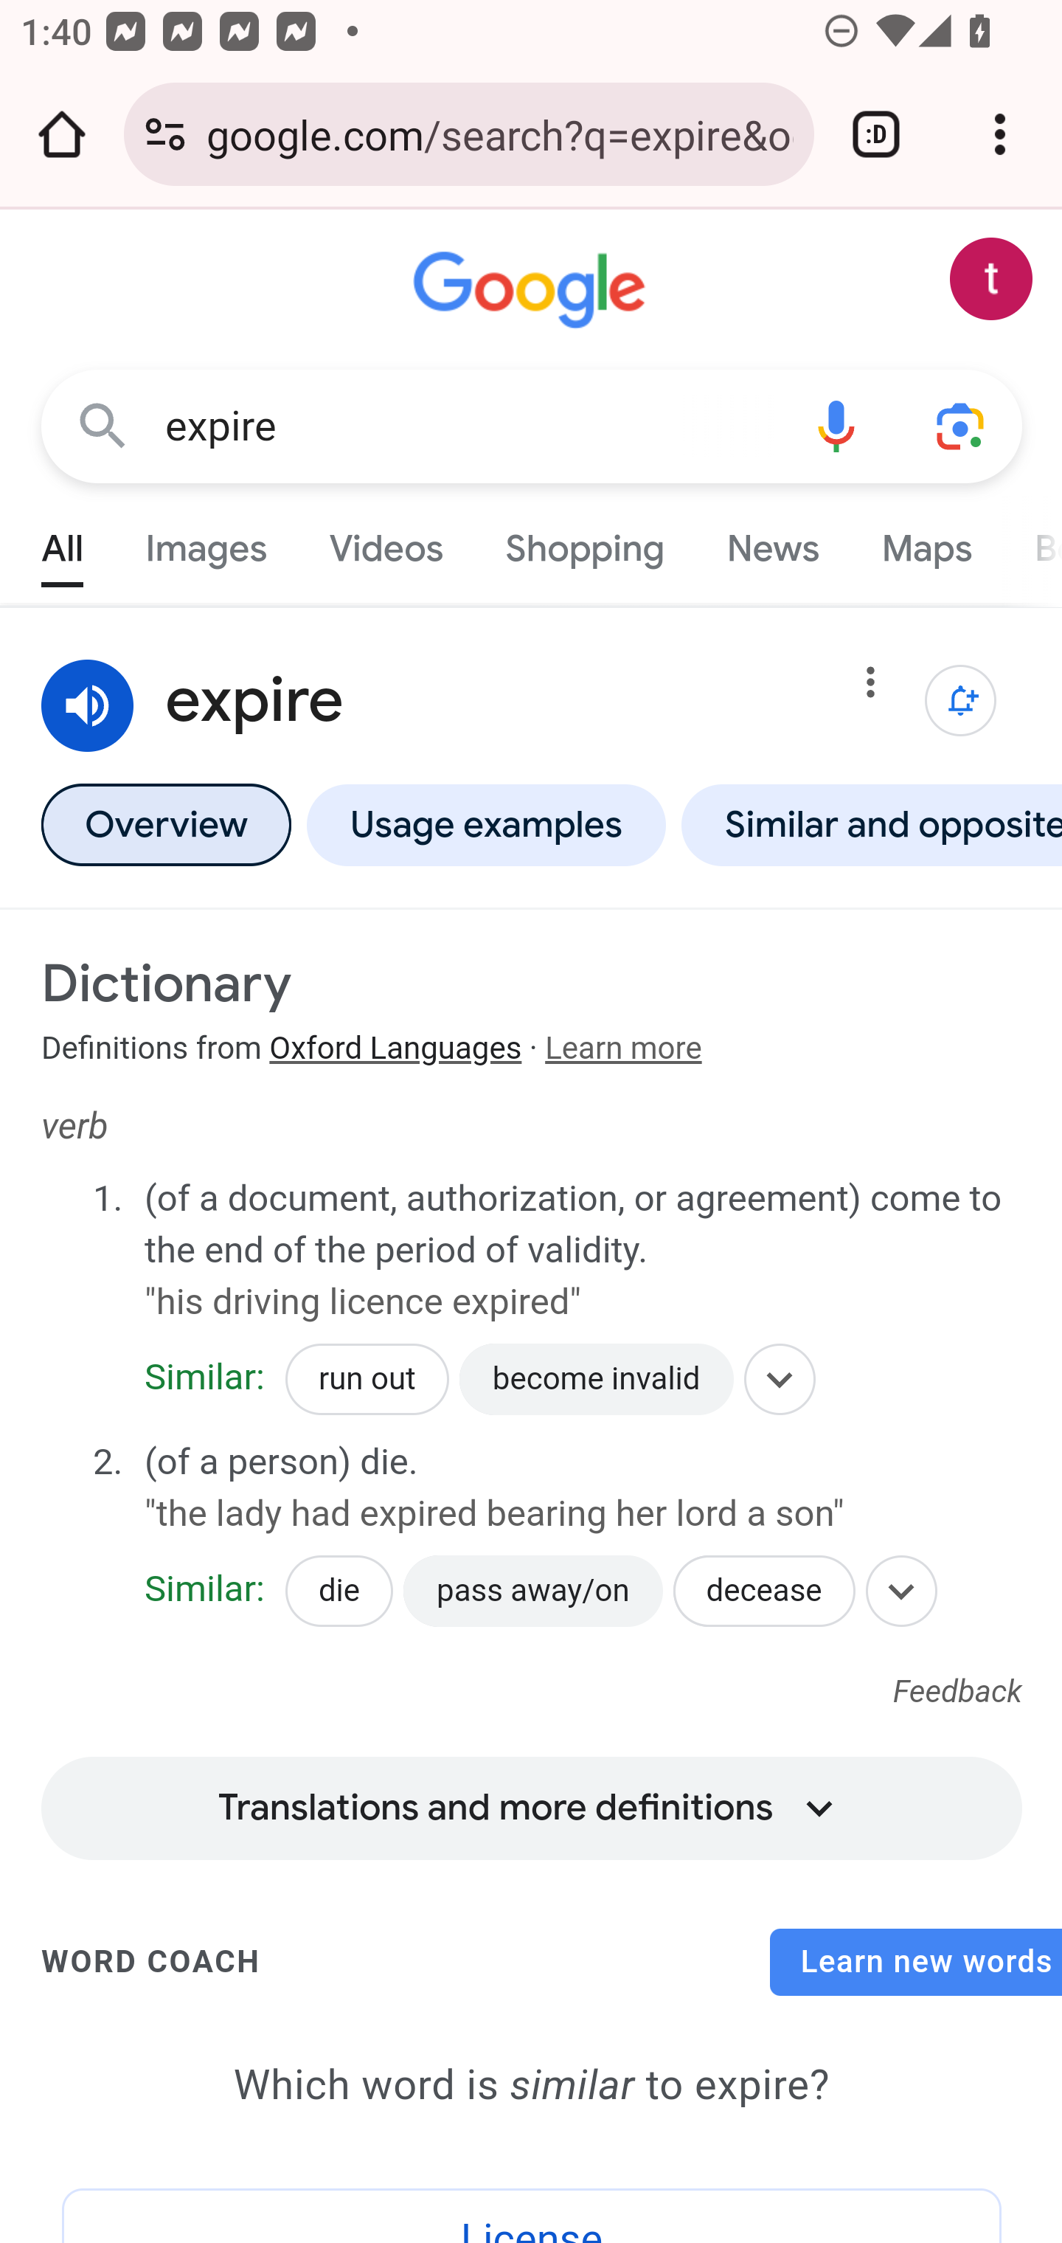 Image resolution: width=1062 pixels, height=2243 pixels. Describe the element at coordinates (867, 823) in the screenshot. I see `Similar and opposite words` at that location.